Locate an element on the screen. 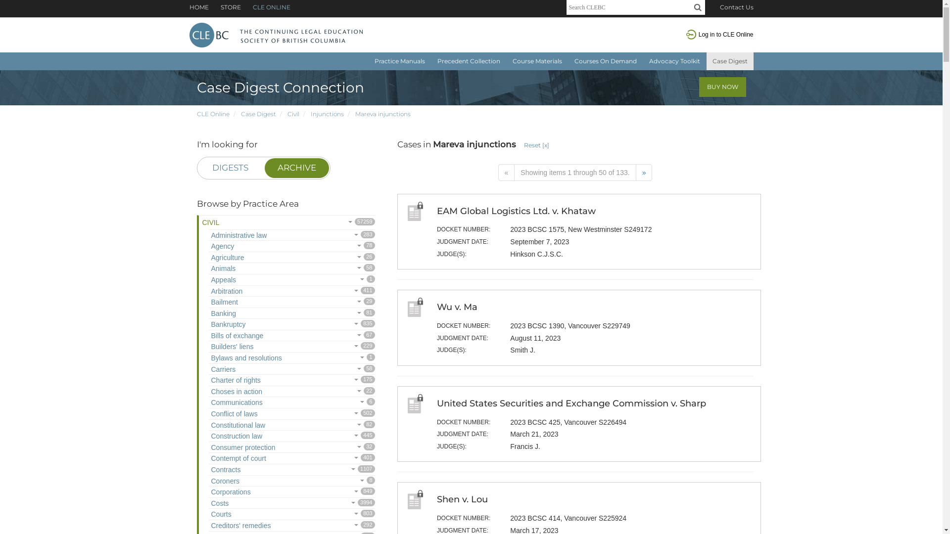 The width and height of the screenshot is (950, 534). 803 is located at coordinates (233, 515).